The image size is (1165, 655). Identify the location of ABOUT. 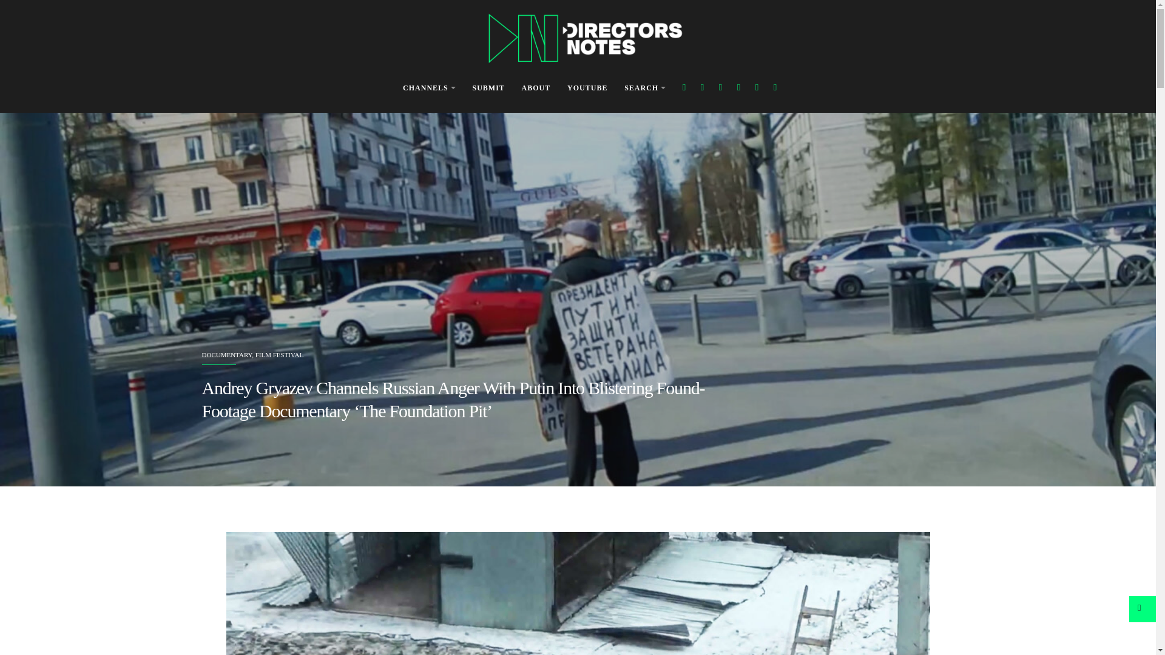
(536, 89).